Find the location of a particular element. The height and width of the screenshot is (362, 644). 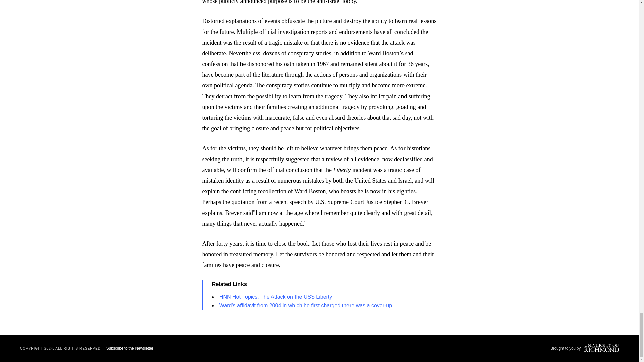

HNN Hot Topics: The Attack on the USS Liberty is located at coordinates (276, 297).